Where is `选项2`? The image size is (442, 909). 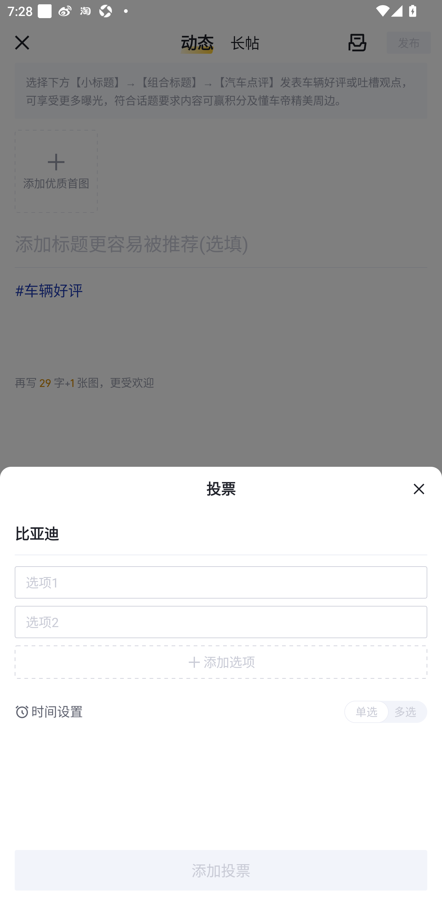
选项2 is located at coordinates (221, 622).